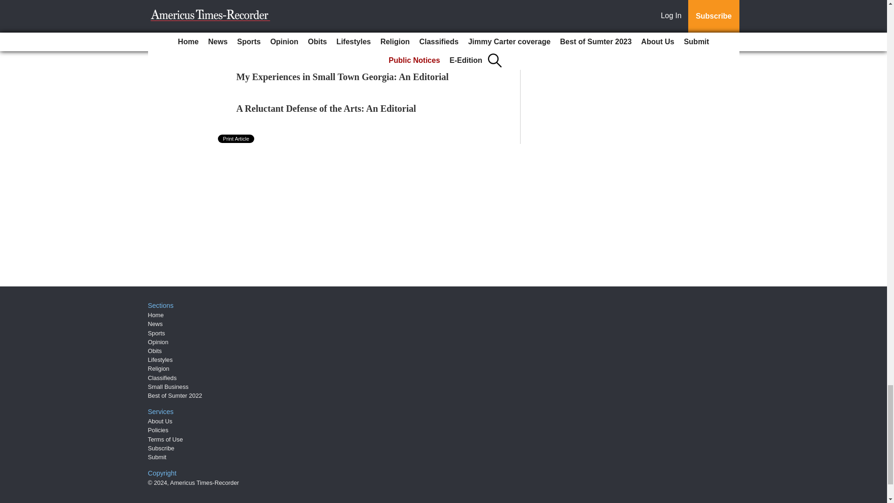  Describe the element at coordinates (326, 109) in the screenshot. I see `A Reluctant Defense of the Arts: An Editorial` at that location.